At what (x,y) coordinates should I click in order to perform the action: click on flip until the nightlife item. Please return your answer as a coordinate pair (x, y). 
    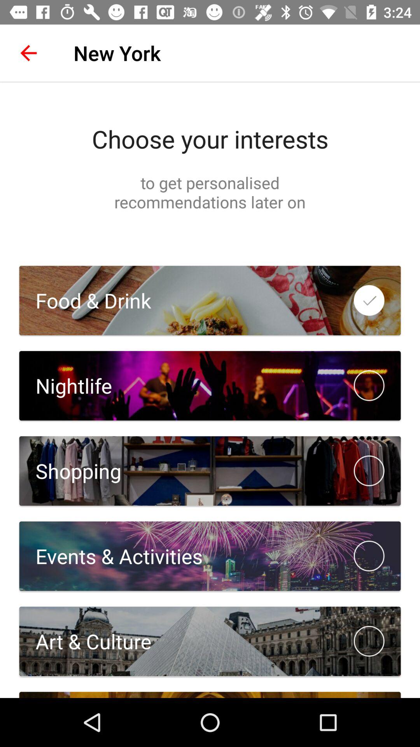
    Looking at the image, I should click on (65, 386).